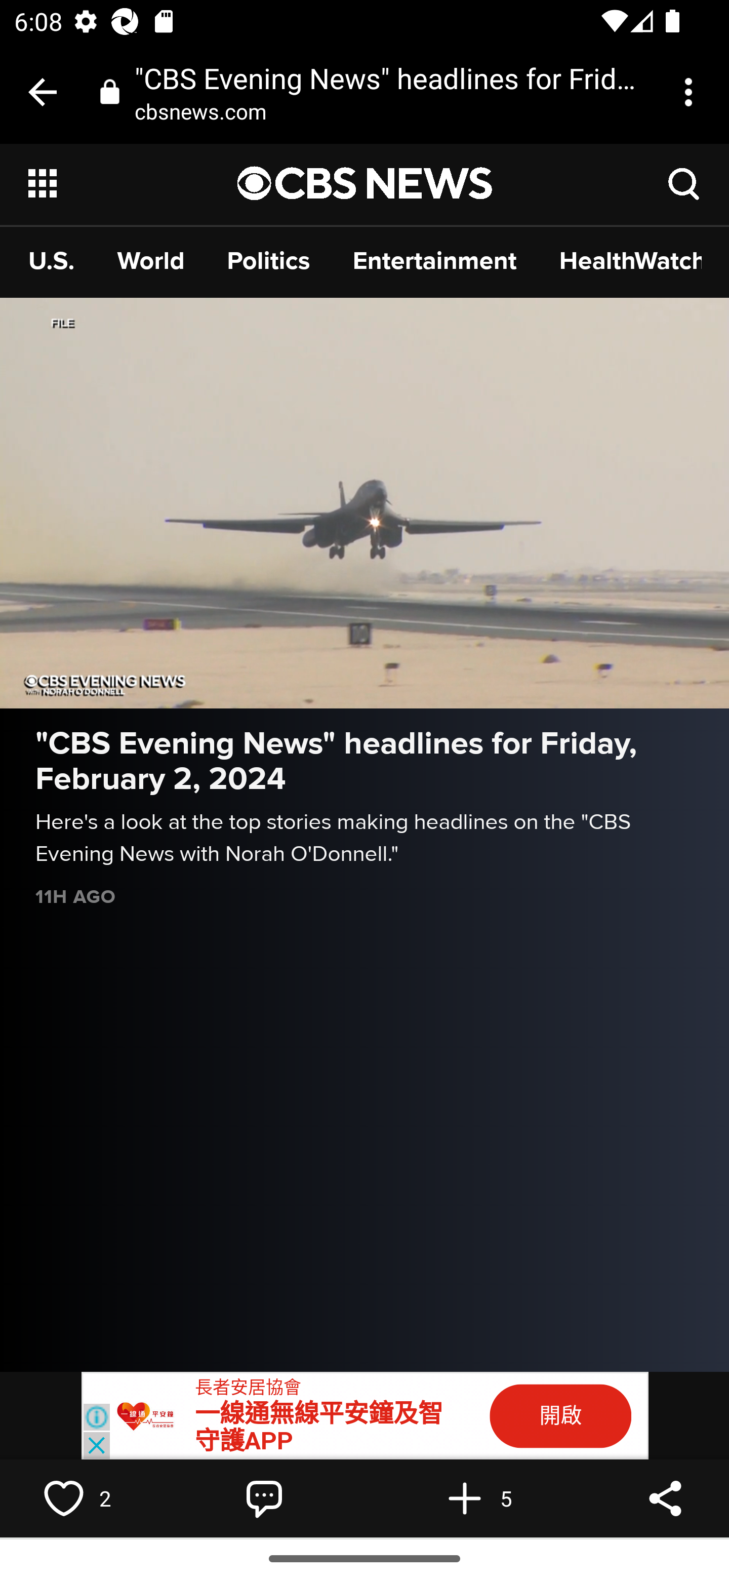 The image size is (729, 1580). I want to click on U.S., so click(52, 260).